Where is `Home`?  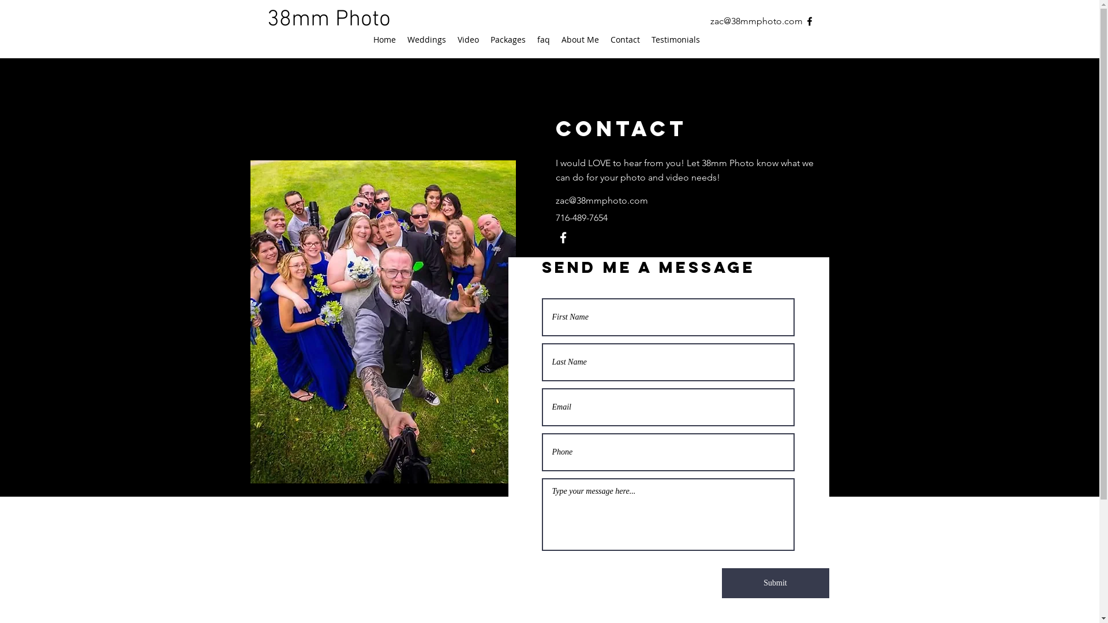
Home is located at coordinates (384, 40).